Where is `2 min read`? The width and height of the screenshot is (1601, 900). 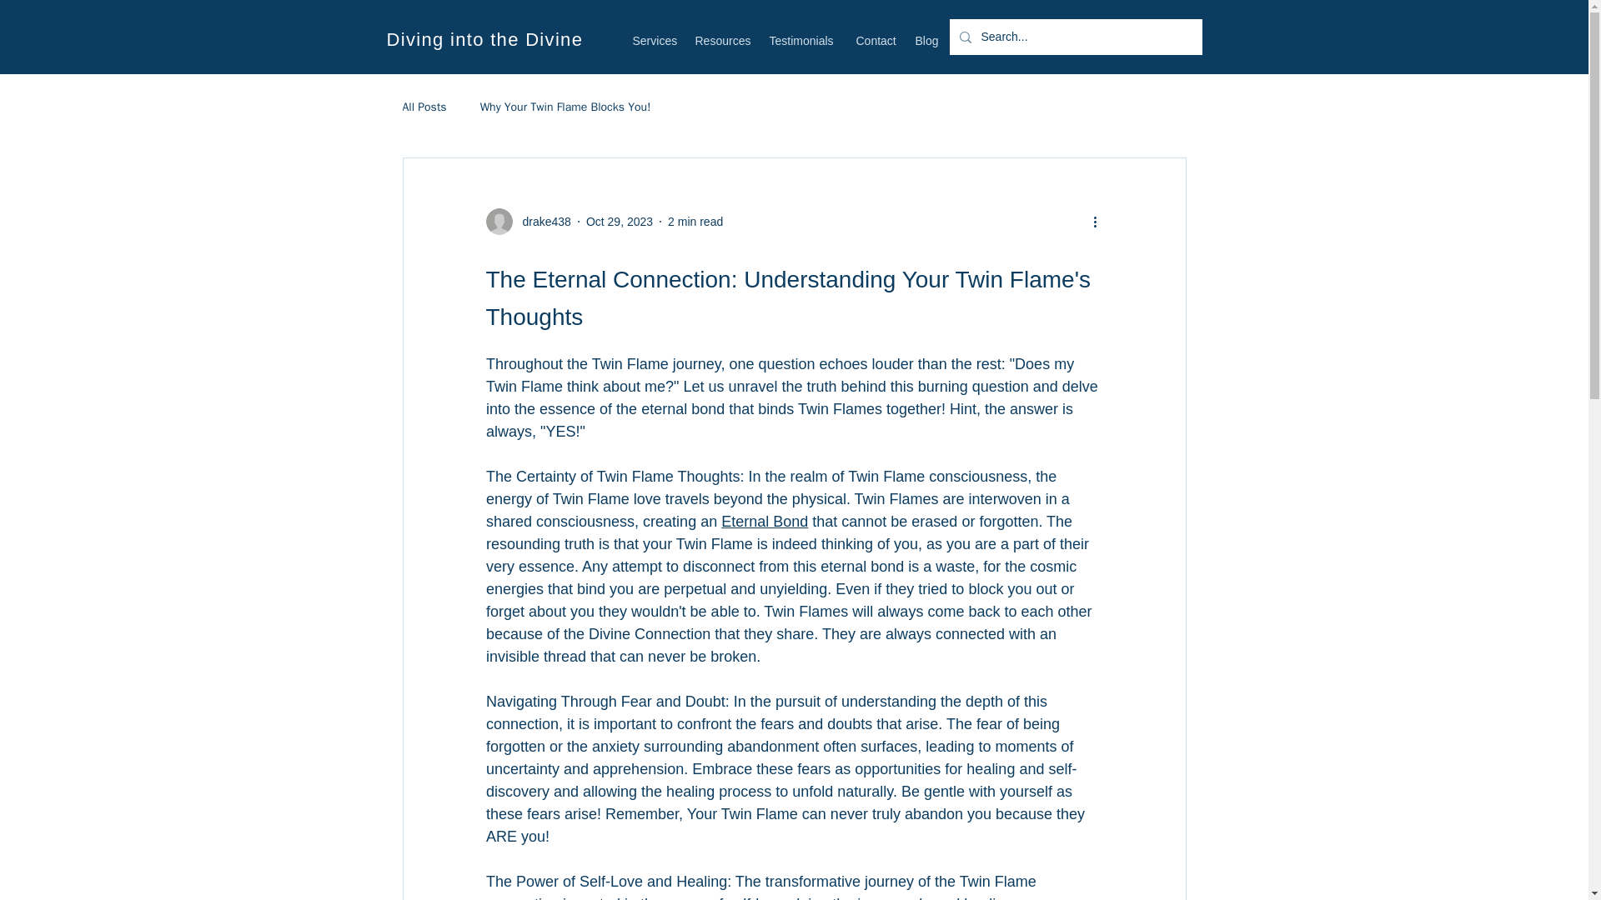 2 min read is located at coordinates (695, 222).